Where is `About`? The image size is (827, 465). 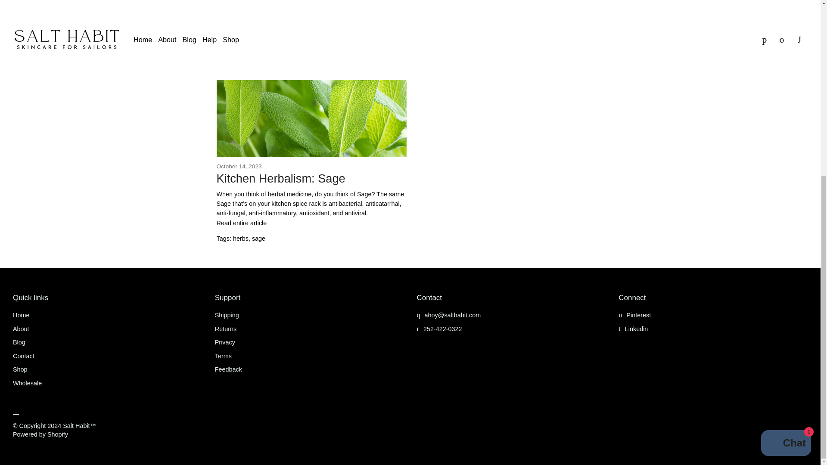
About is located at coordinates (21, 329).